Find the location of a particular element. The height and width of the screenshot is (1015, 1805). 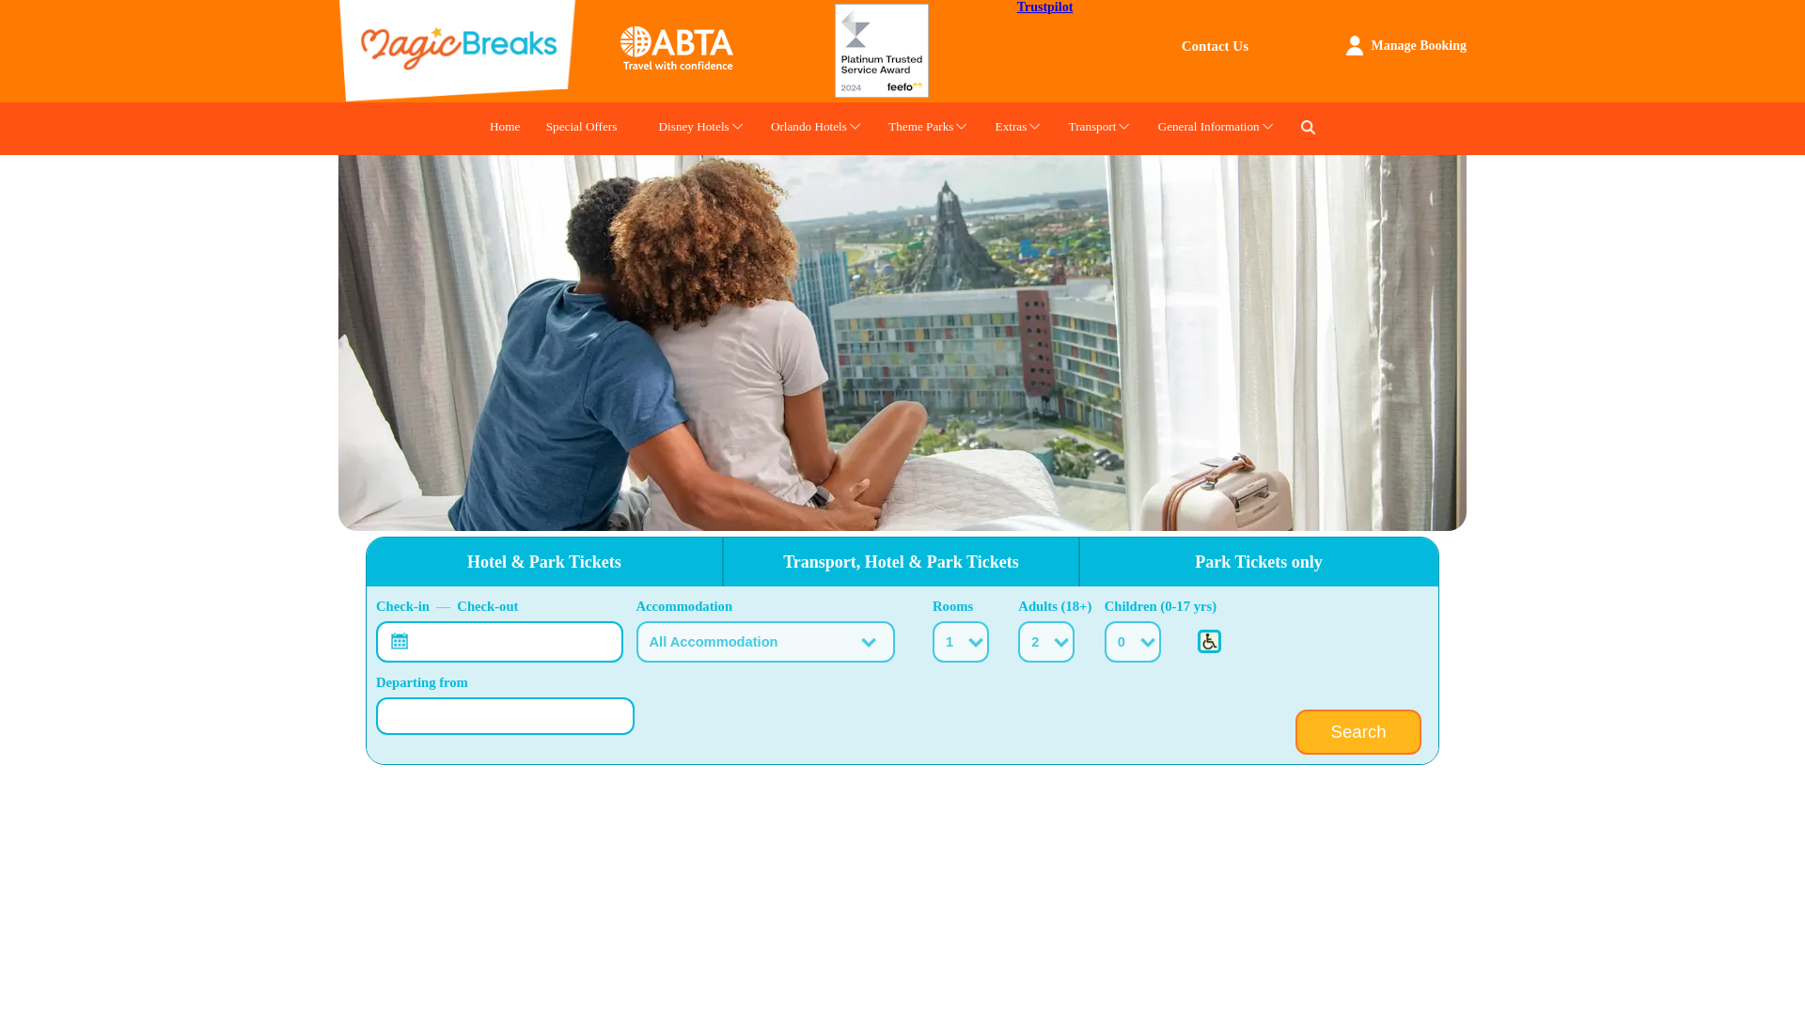

Disney Hotels is located at coordinates (694, 129).